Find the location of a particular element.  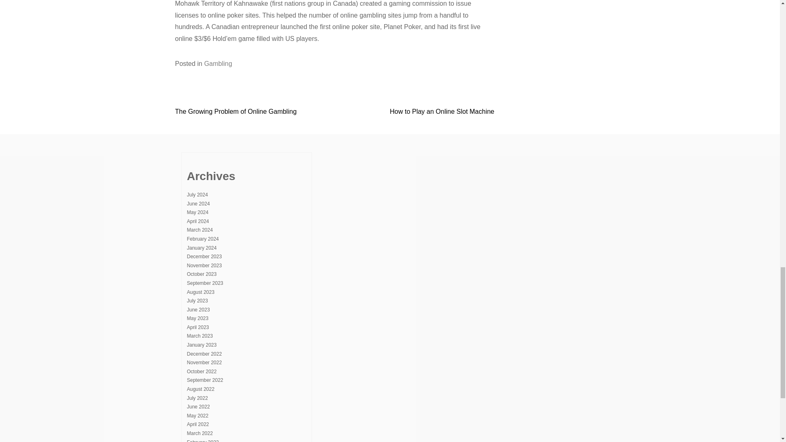

July 2022 is located at coordinates (197, 398).